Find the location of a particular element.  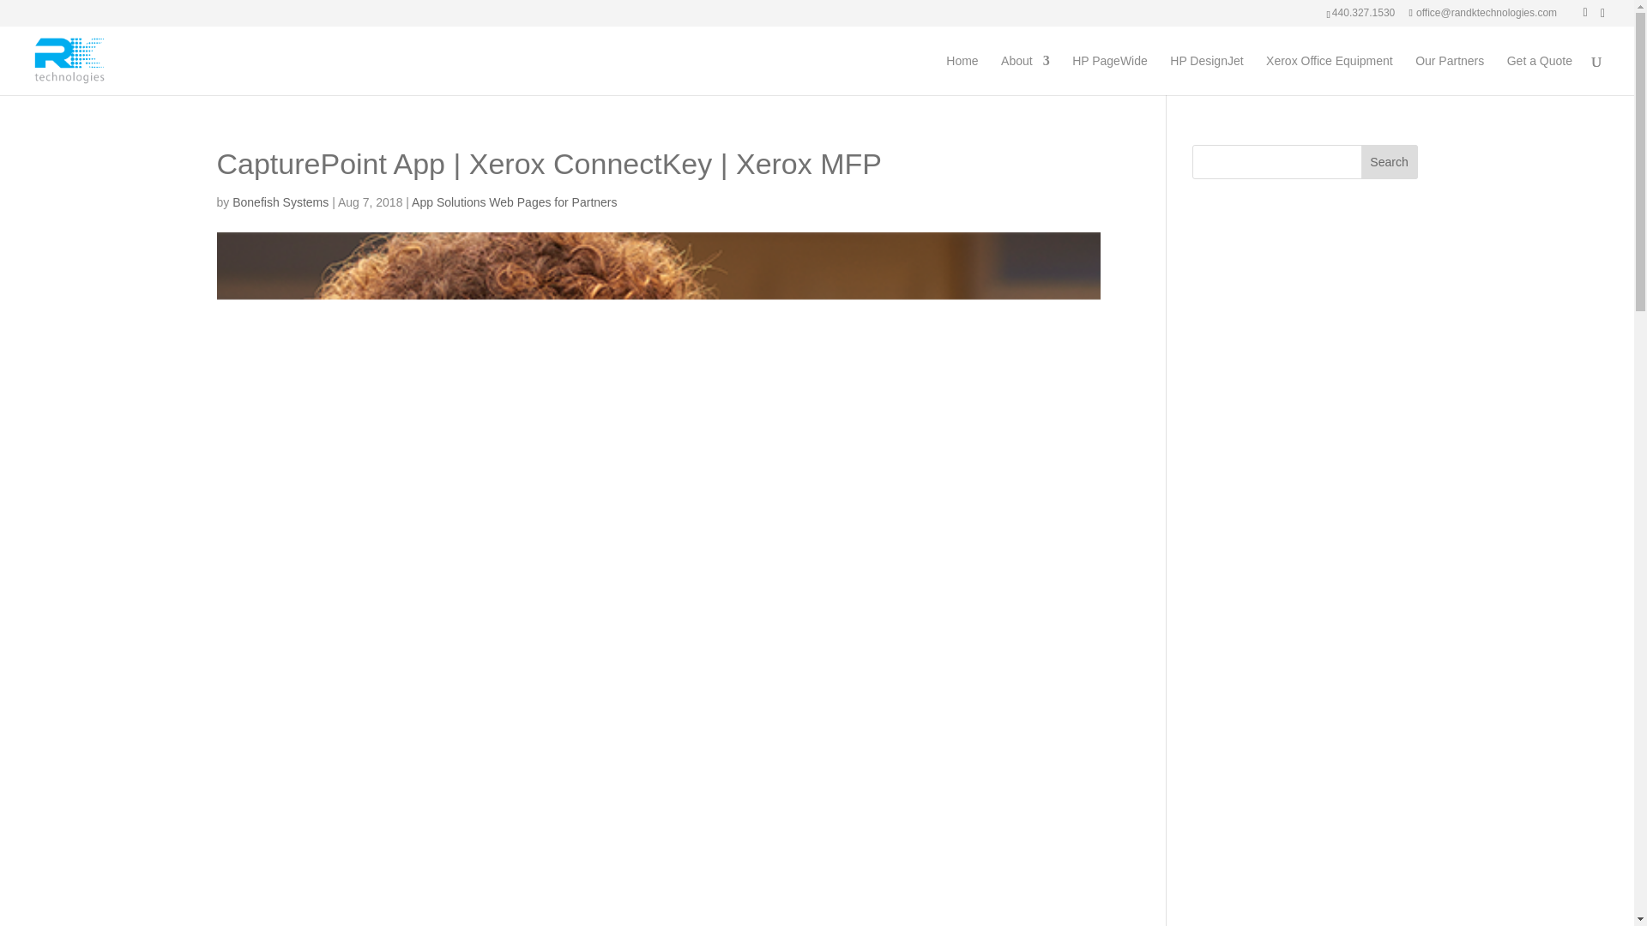

App Solutions Web Pages for Partners is located at coordinates (514, 202).